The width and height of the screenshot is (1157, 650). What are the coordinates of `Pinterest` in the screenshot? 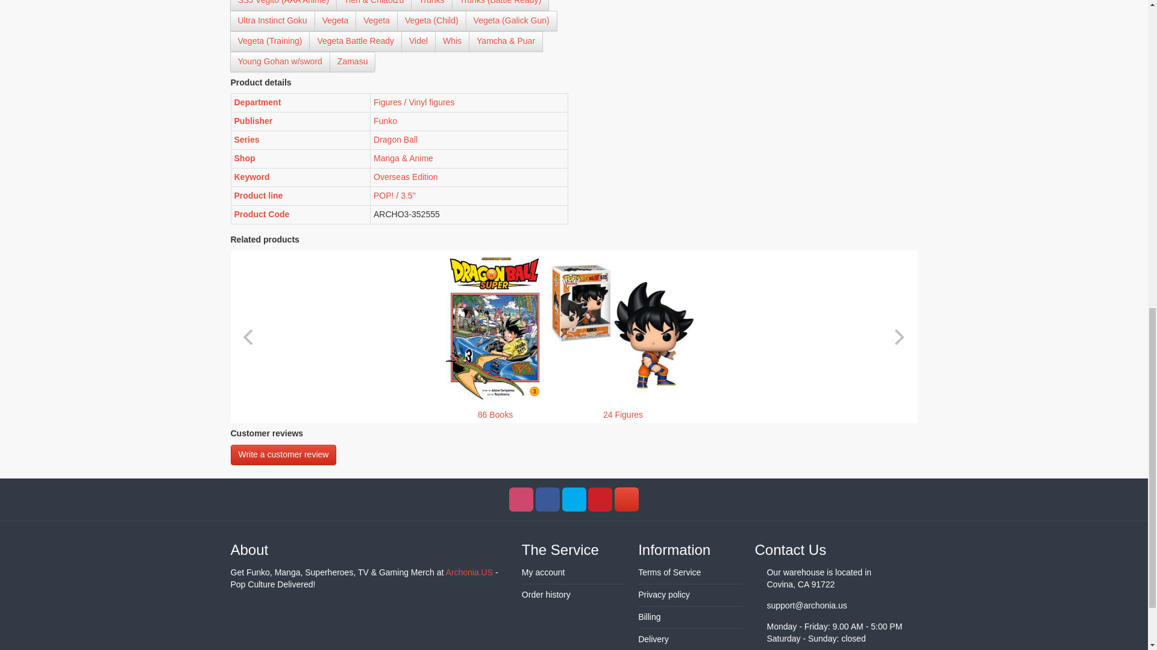 It's located at (600, 500).